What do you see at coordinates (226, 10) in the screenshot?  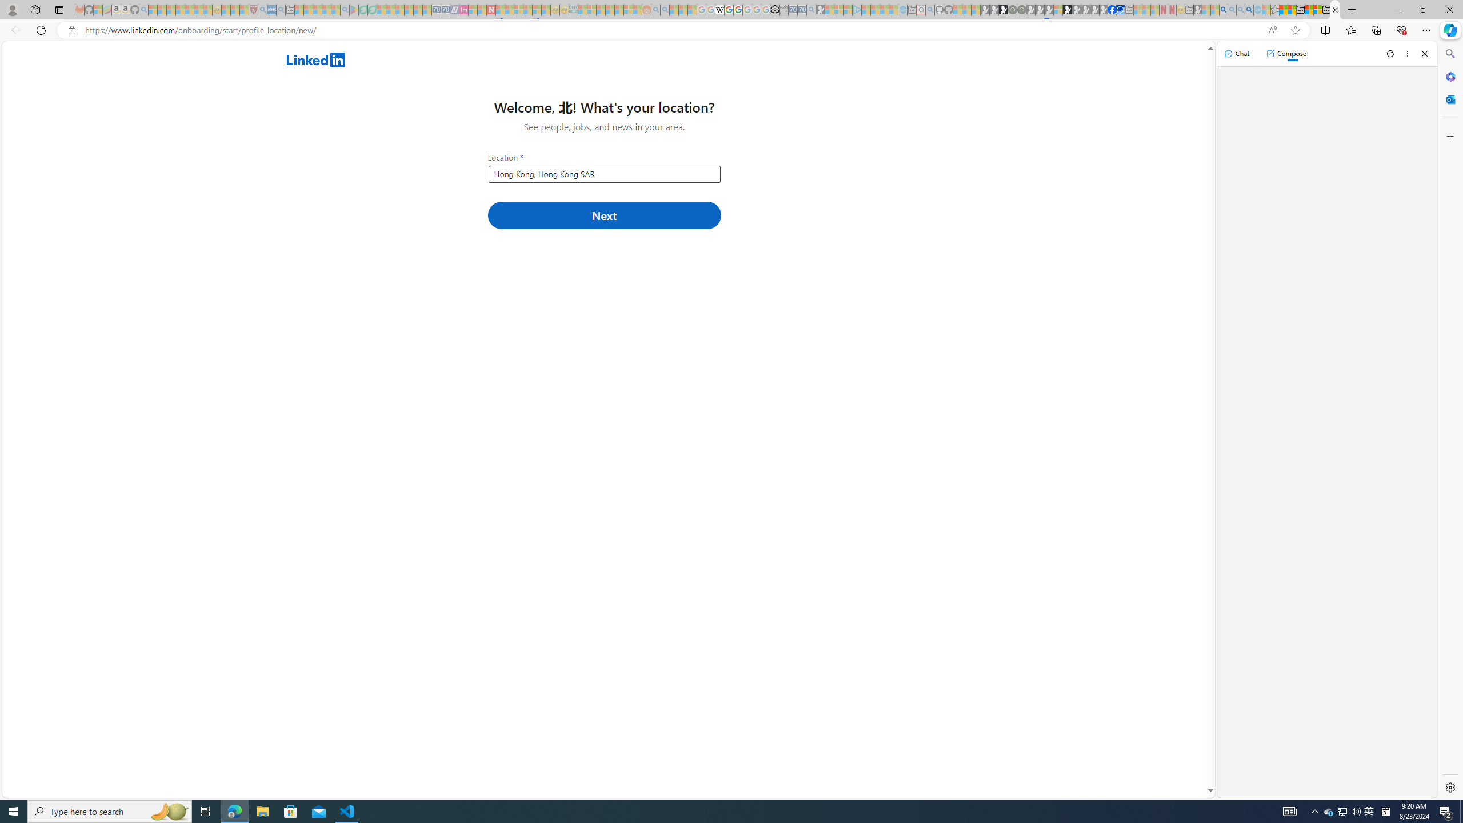 I see `Recipes - MSN - Sleeping` at bounding box center [226, 10].